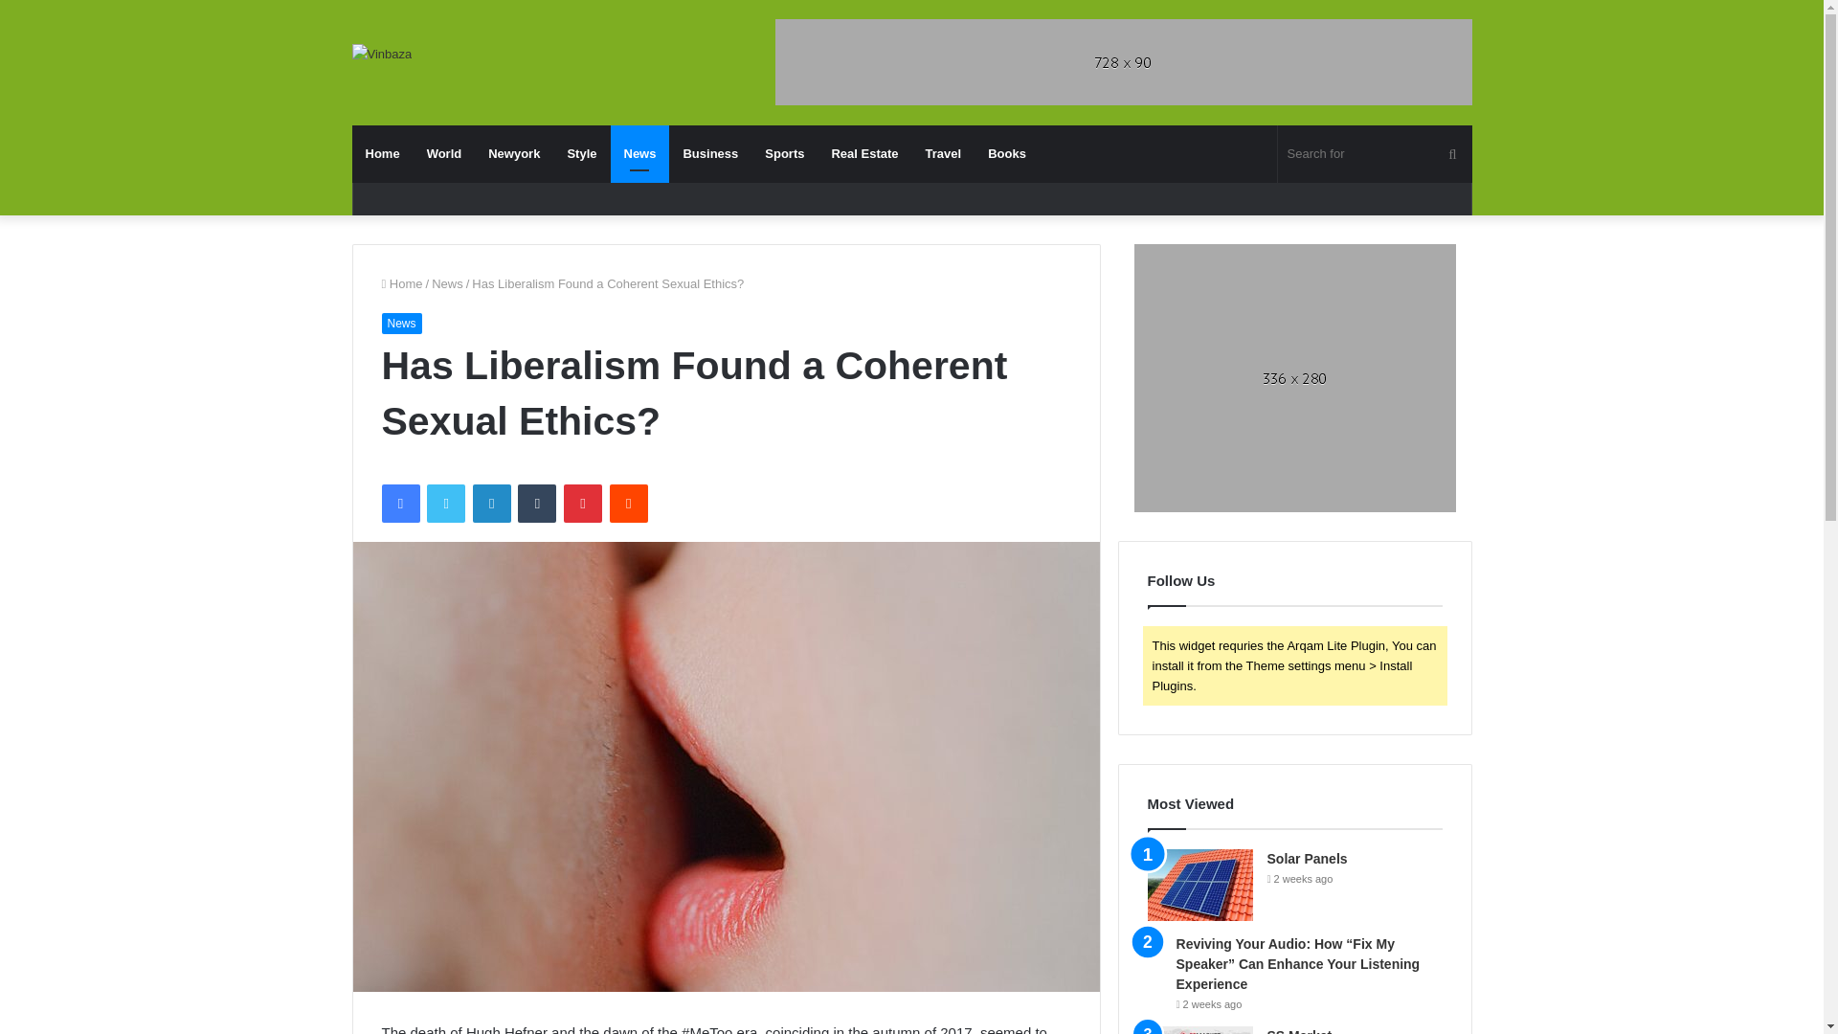 The image size is (1838, 1034). Describe the element at coordinates (491, 504) in the screenshot. I see `LinkedIn` at that location.